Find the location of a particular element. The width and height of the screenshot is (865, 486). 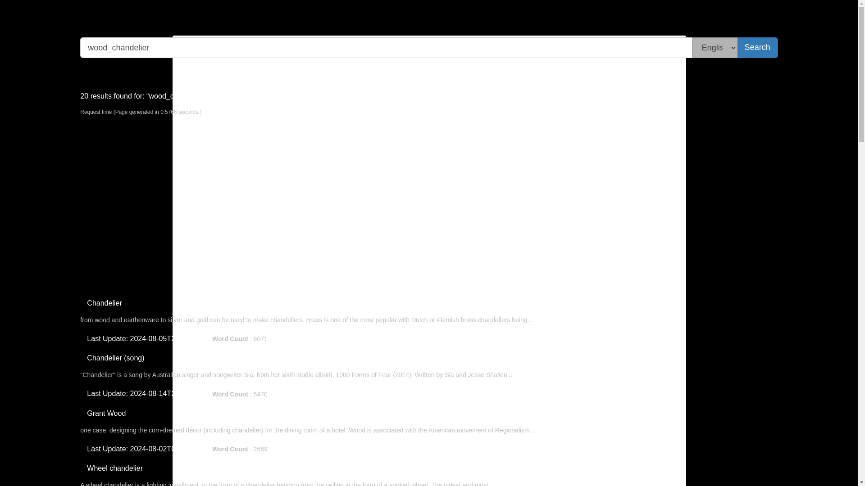

Synonim Grant Wood is located at coordinates (306, 449).